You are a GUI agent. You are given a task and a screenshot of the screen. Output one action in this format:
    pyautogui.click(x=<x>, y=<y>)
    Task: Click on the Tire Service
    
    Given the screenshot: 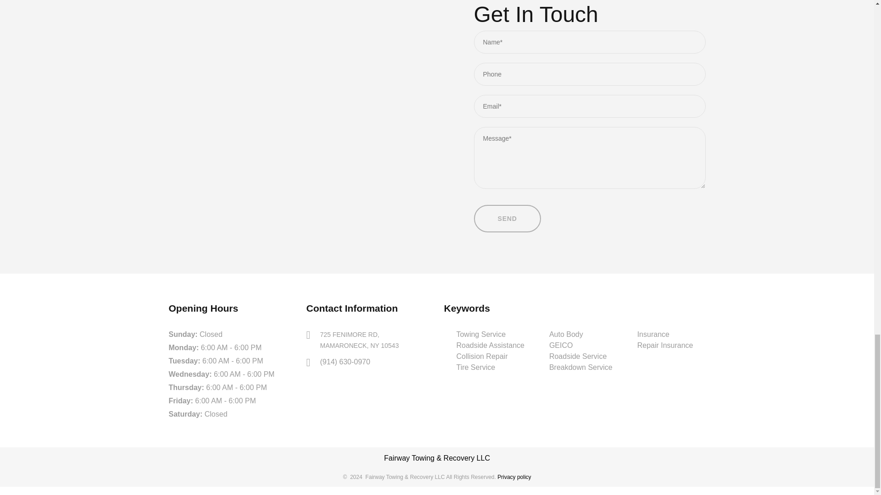 What is the action you would take?
    pyautogui.click(x=475, y=367)
    